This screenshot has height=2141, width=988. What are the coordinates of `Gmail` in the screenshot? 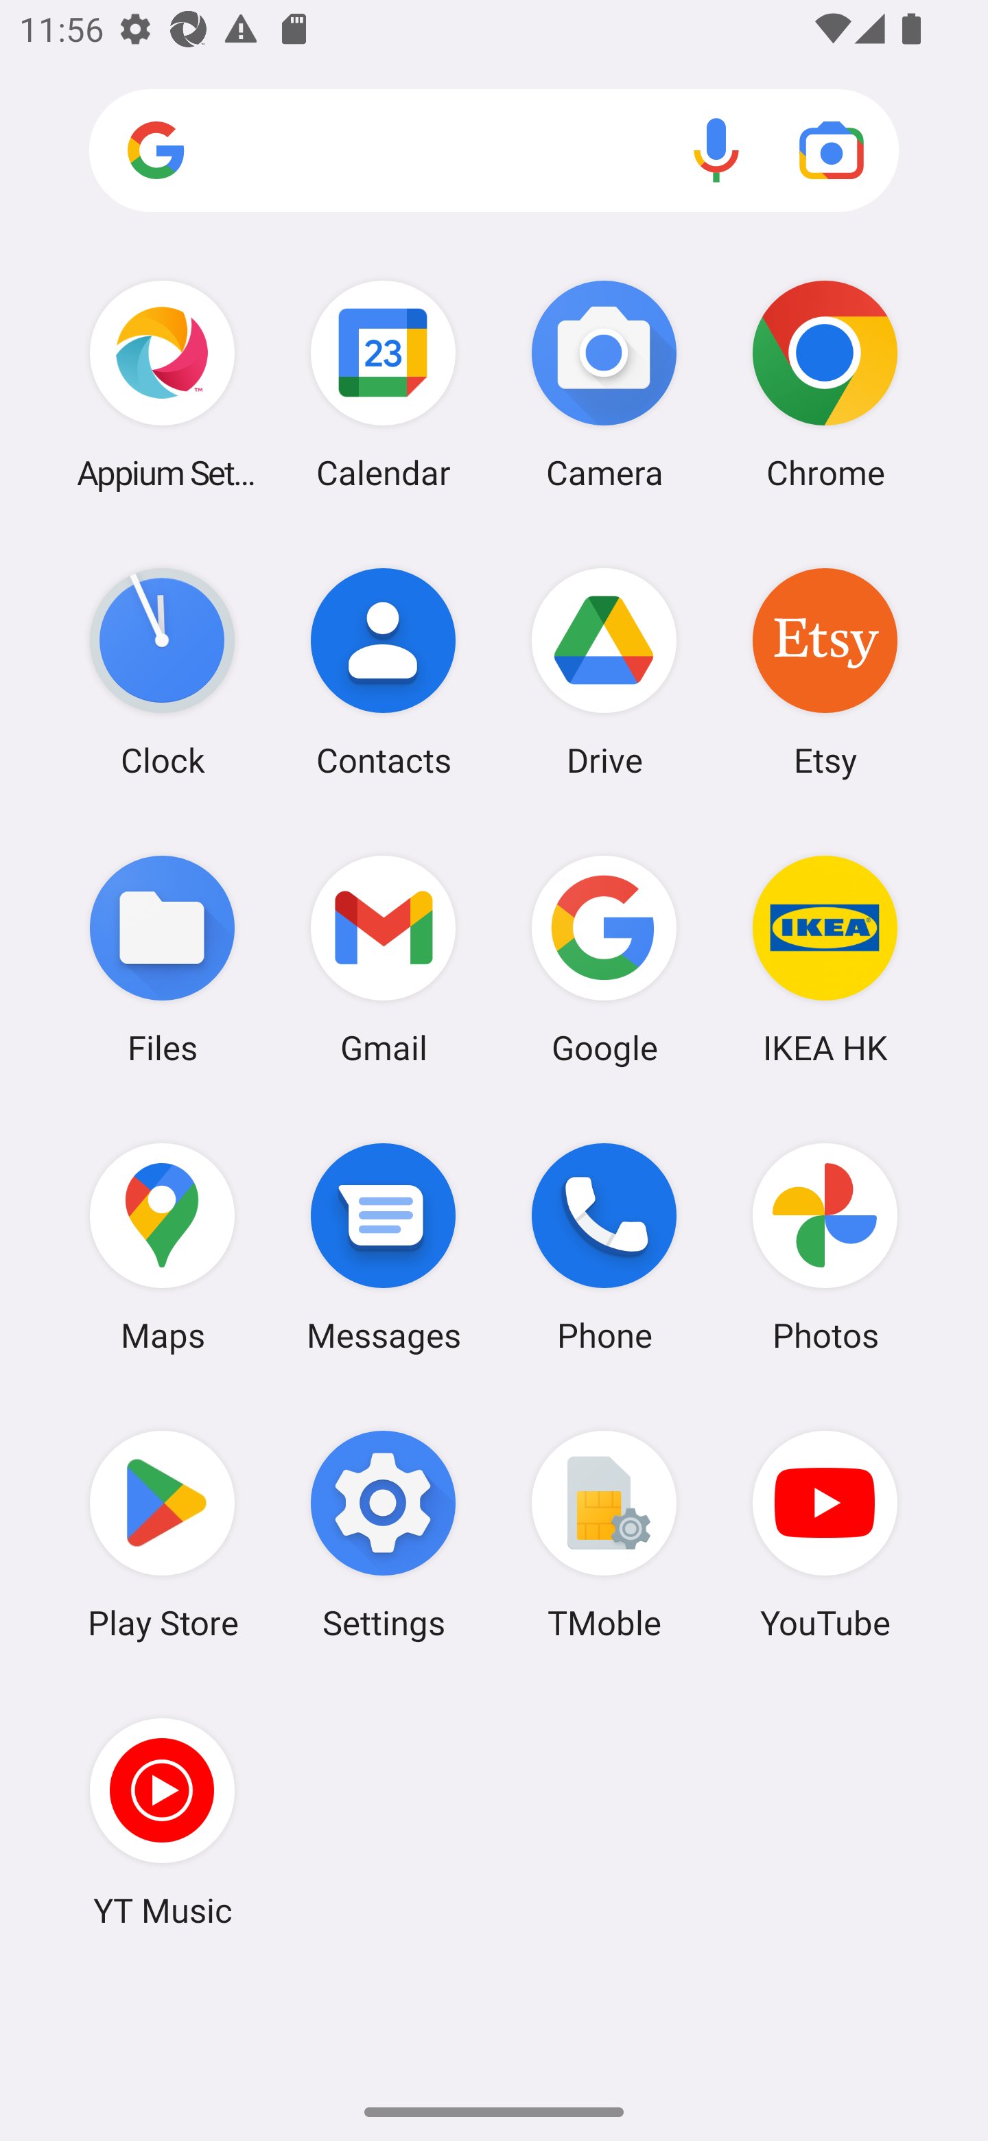 It's located at (383, 959).